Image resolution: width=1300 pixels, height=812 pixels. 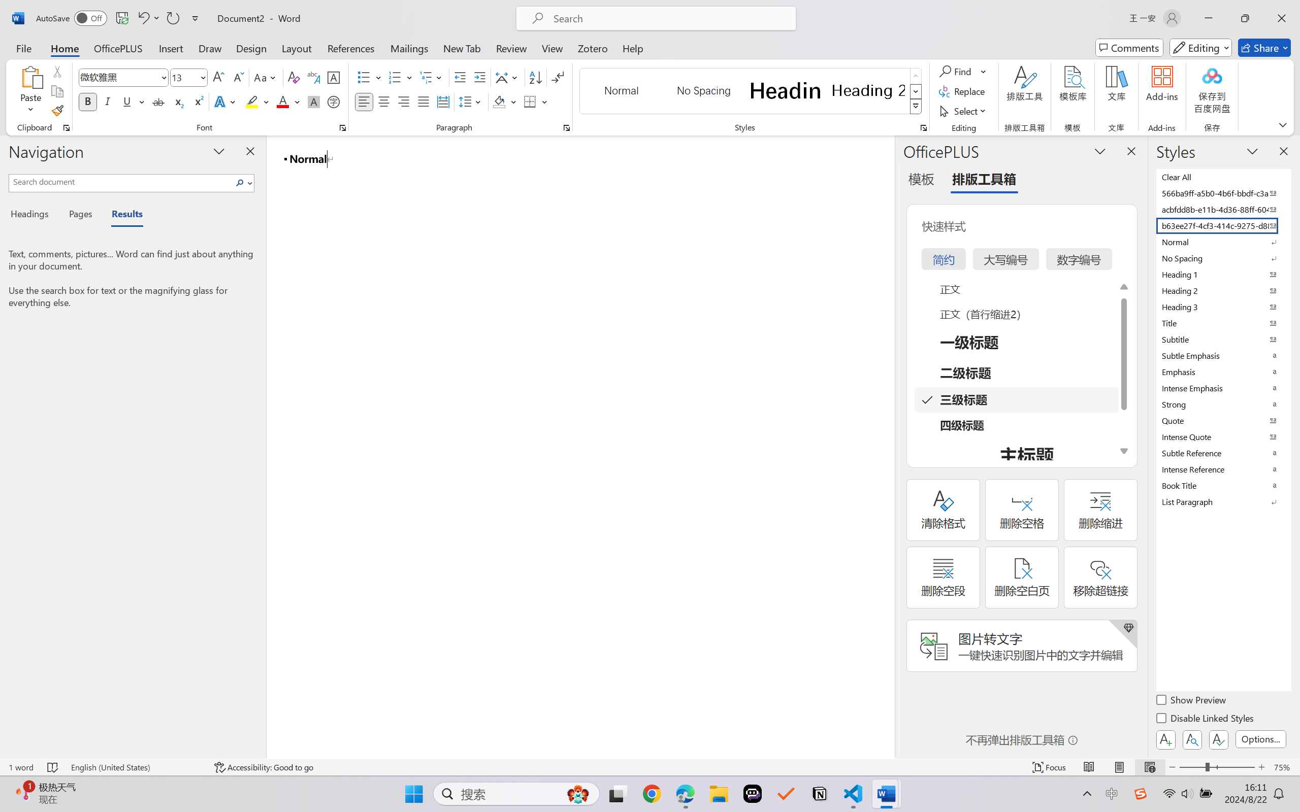 I want to click on Undo <ApplyStyleToDoc>b__0, so click(x=143, y=18).